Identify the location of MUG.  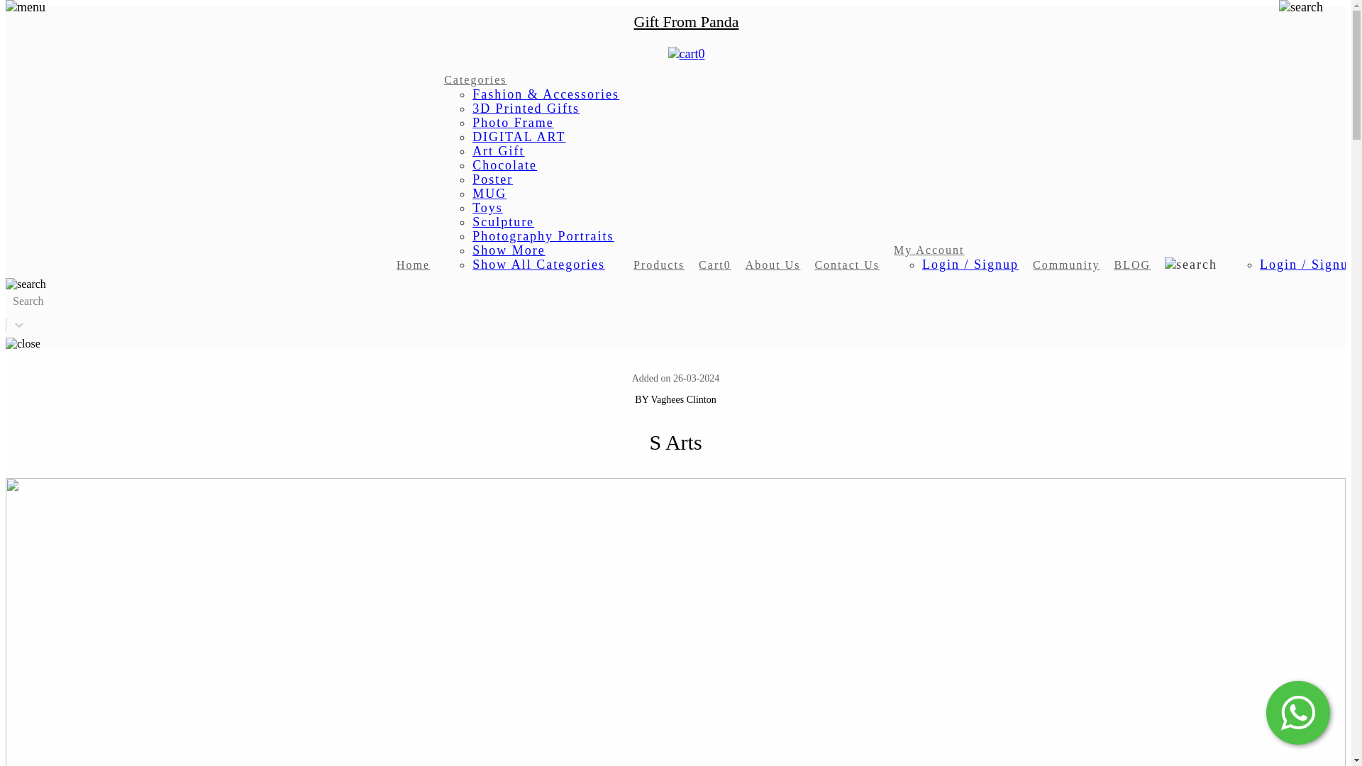
(489, 193).